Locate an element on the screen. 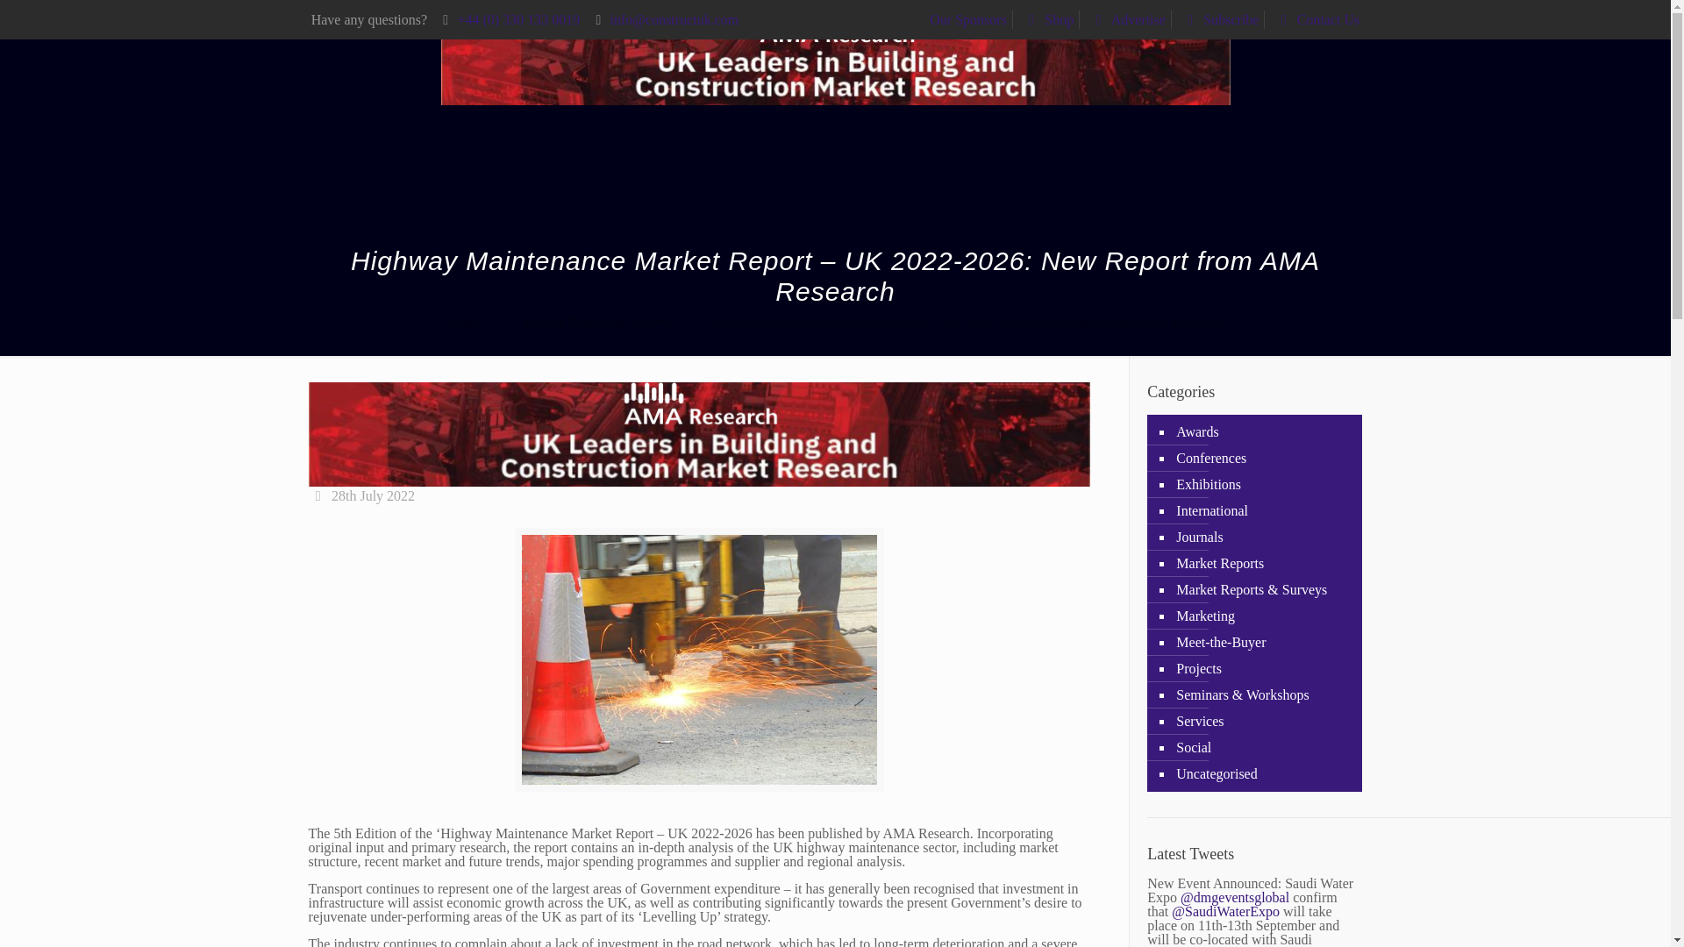 The height and width of the screenshot is (947, 1684). Contact Us is located at coordinates (1316, 19).